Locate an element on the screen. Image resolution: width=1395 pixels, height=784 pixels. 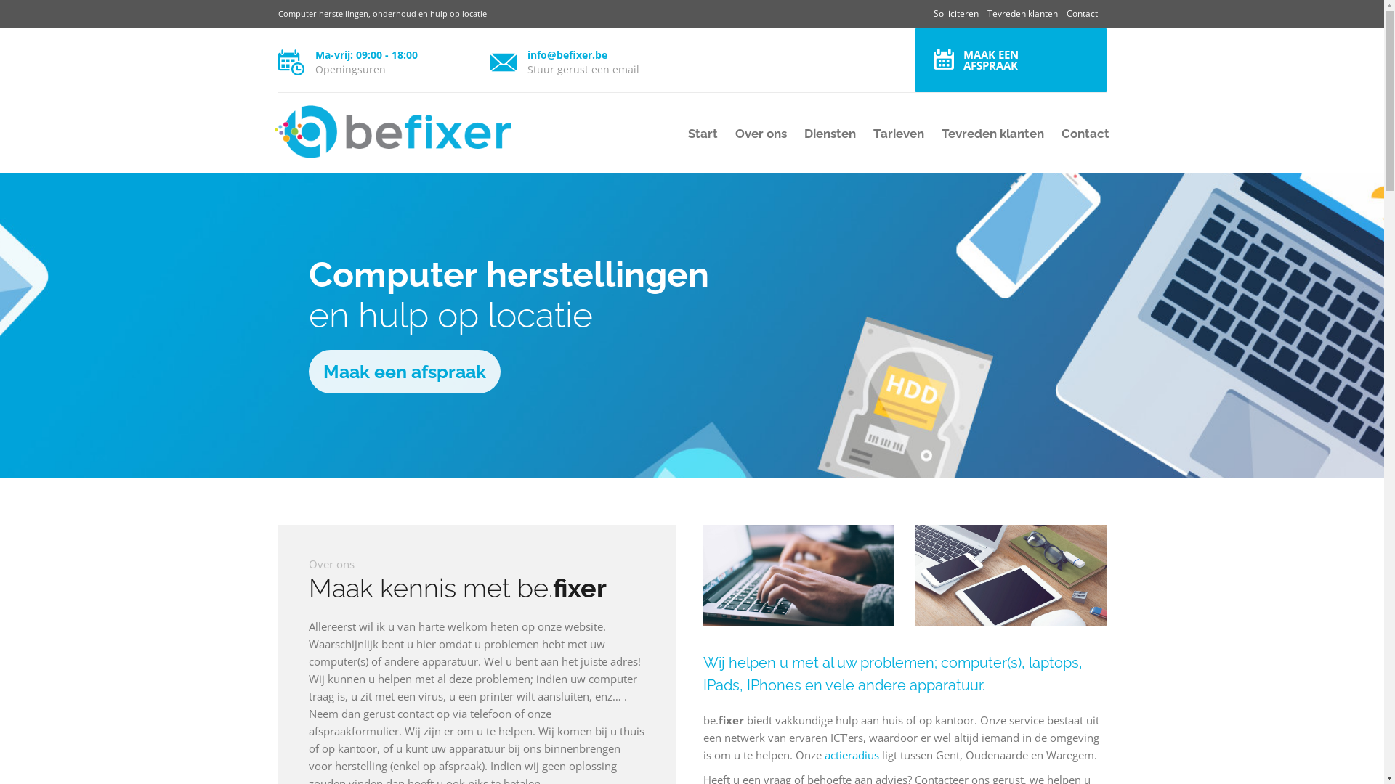
Tevreden klanten is located at coordinates (992, 134).